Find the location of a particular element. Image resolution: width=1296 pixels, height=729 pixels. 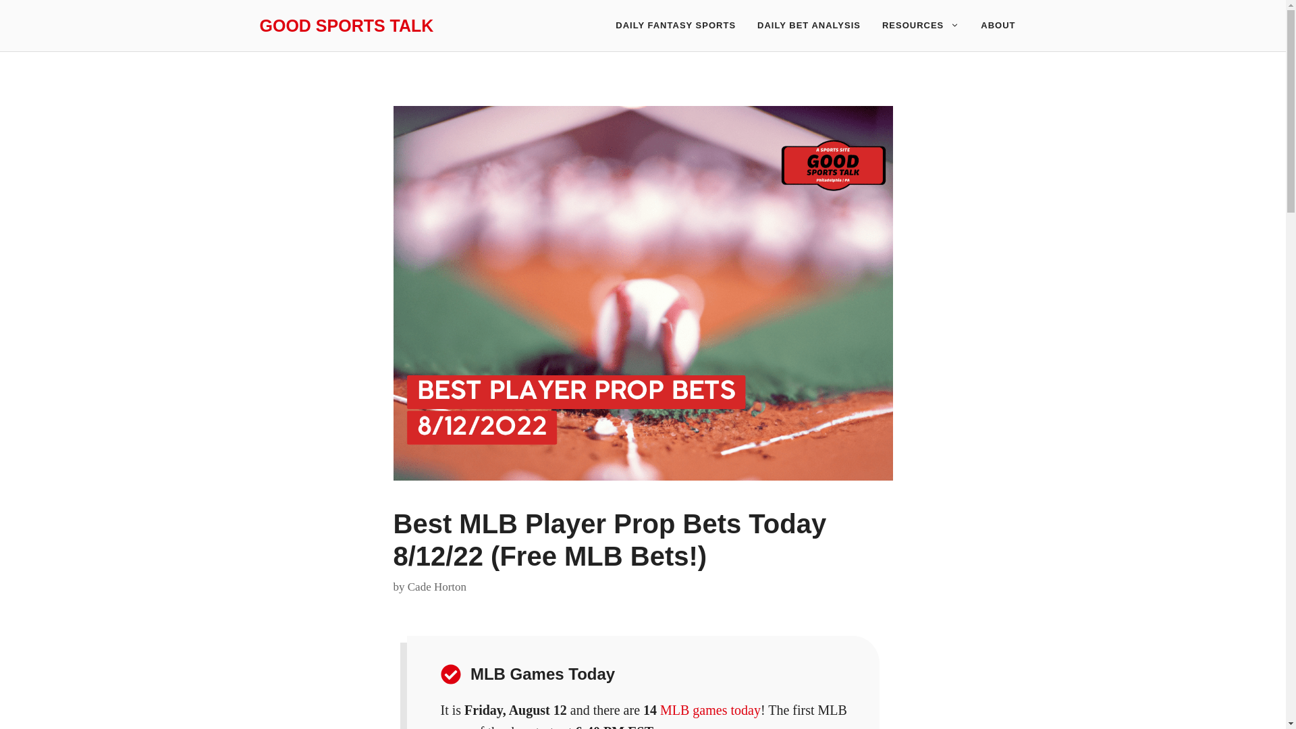

MLB games today is located at coordinates (710, 710).